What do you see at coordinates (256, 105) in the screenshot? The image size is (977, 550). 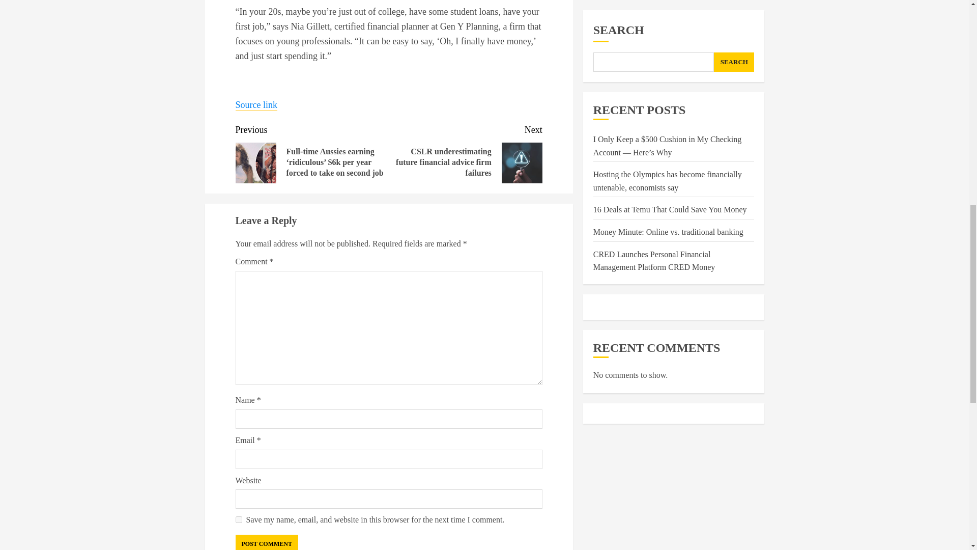 I see `Source link` at bounding box center [256, 105].